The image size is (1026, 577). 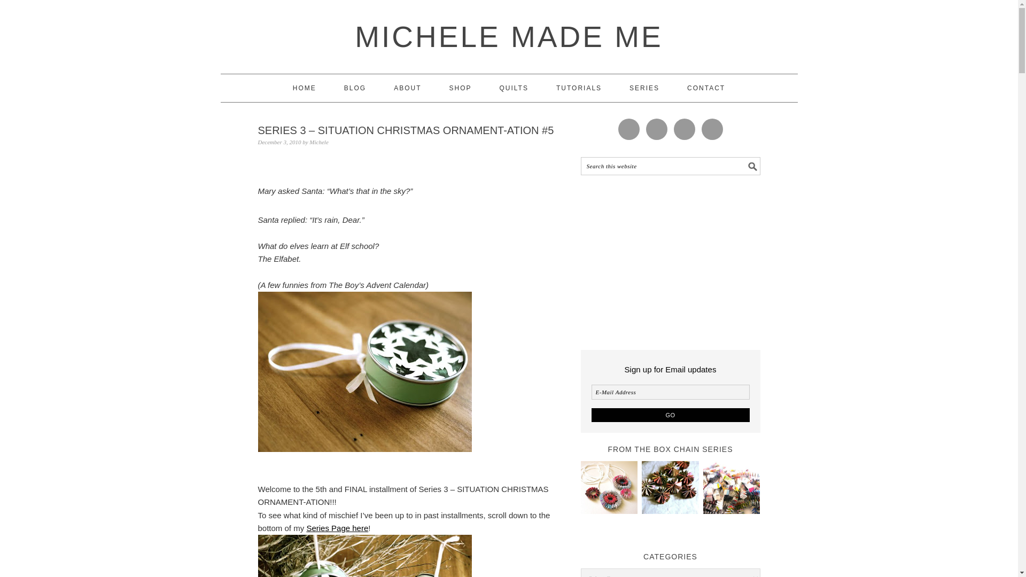 I want to click on SHOP, so click(x=460, y=88).